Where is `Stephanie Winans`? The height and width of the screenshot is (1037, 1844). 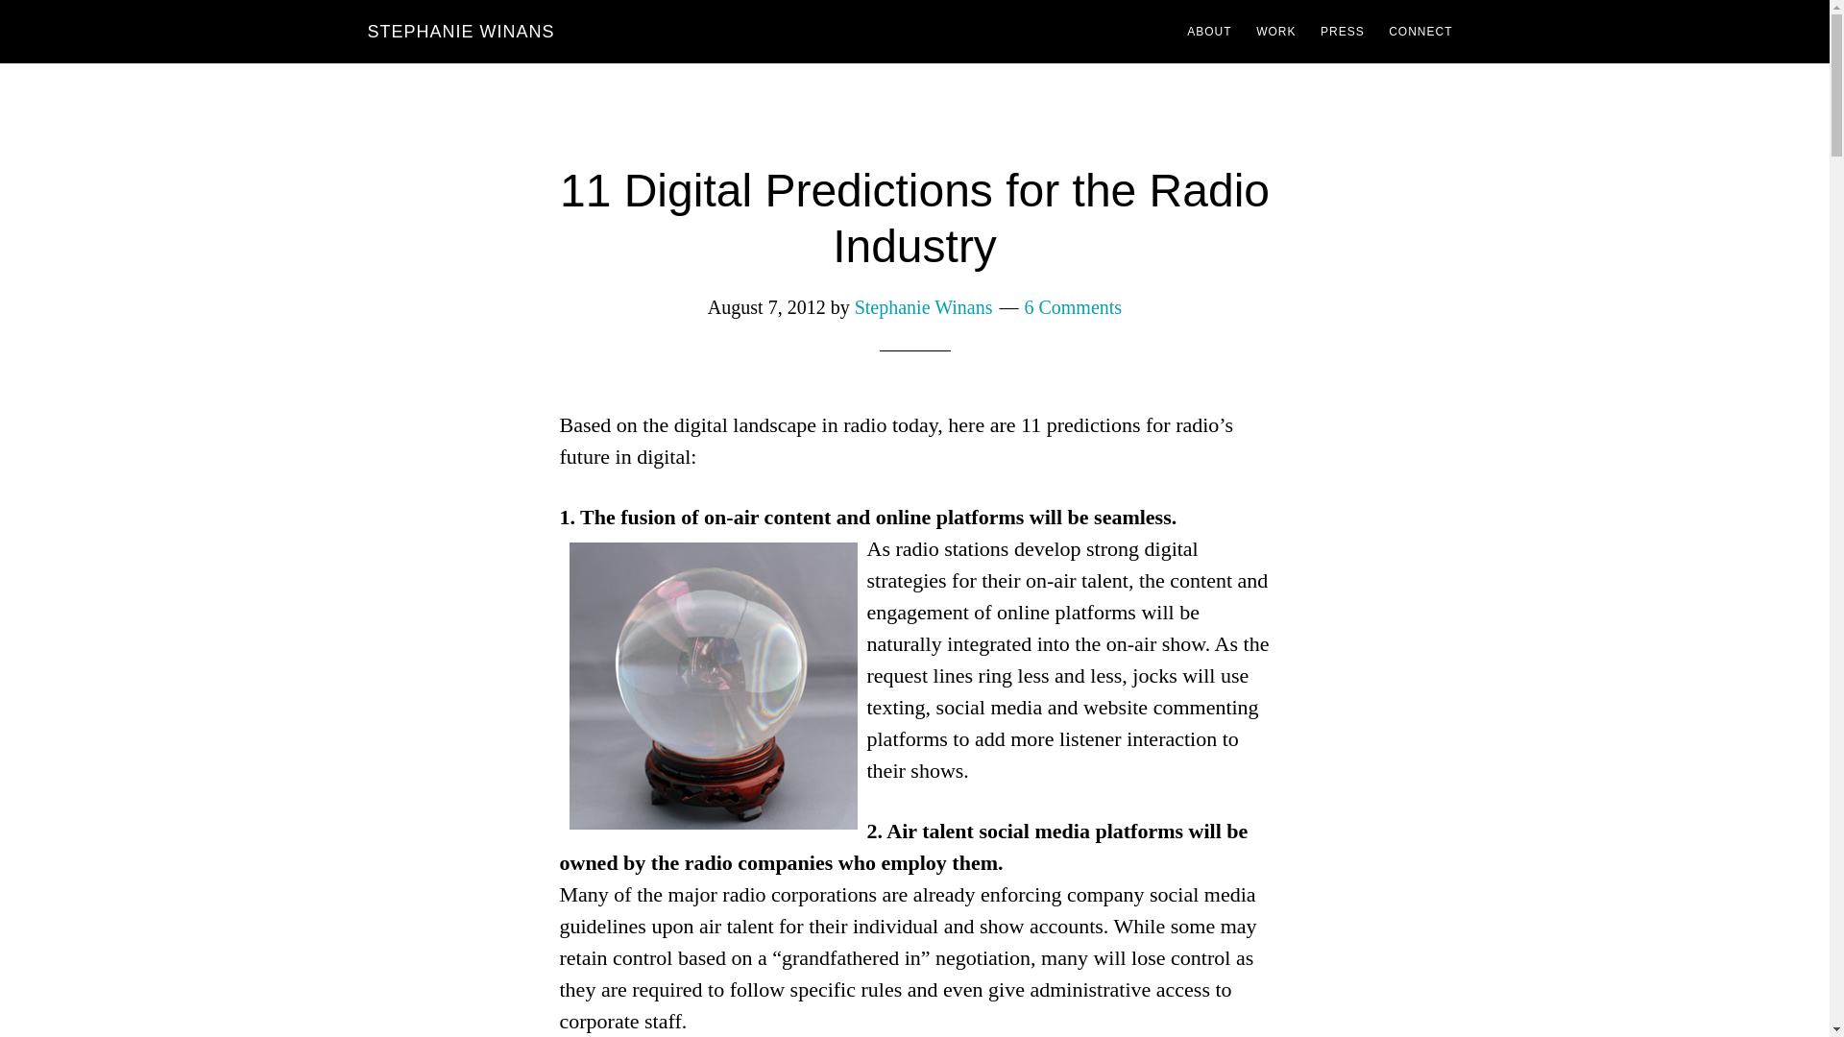
Stephanie Winans is located at coordinates (924, 306).